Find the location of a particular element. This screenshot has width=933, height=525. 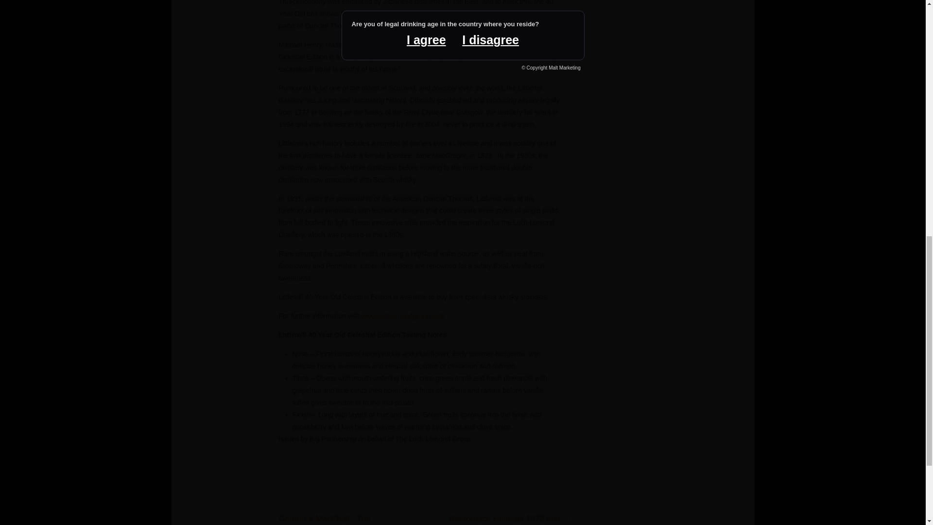

Next is located at coordinates (504, 519).